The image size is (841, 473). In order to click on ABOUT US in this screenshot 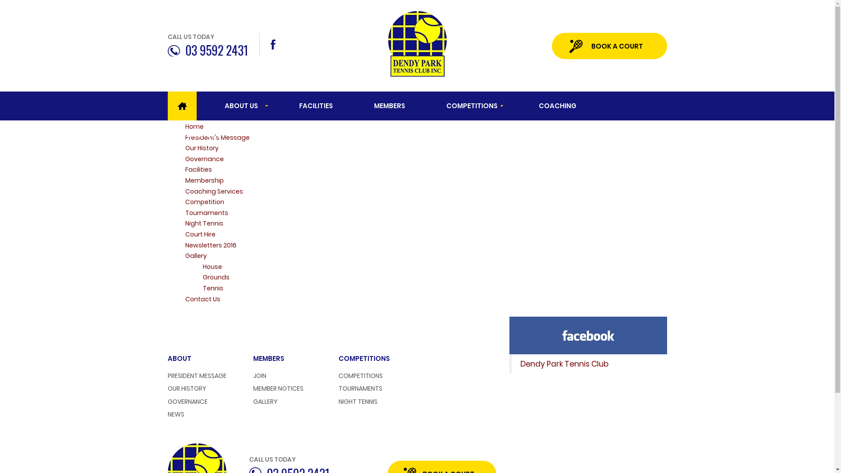, I will do `click(241, 106)`.